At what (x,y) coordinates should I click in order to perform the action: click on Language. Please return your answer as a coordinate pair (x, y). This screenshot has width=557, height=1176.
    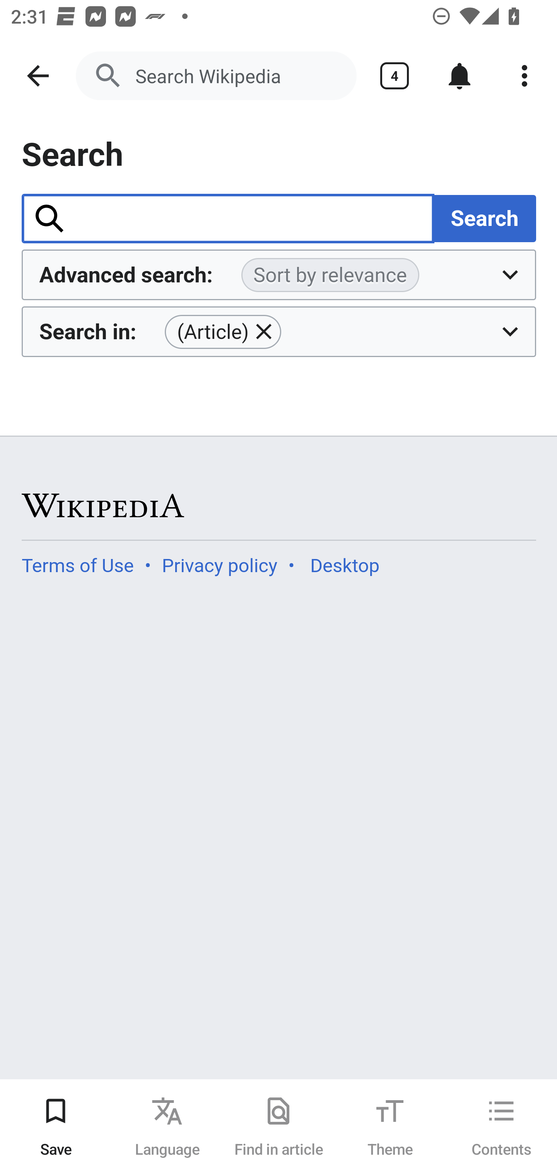
    Looking at the image, I should click on (167, 1127).